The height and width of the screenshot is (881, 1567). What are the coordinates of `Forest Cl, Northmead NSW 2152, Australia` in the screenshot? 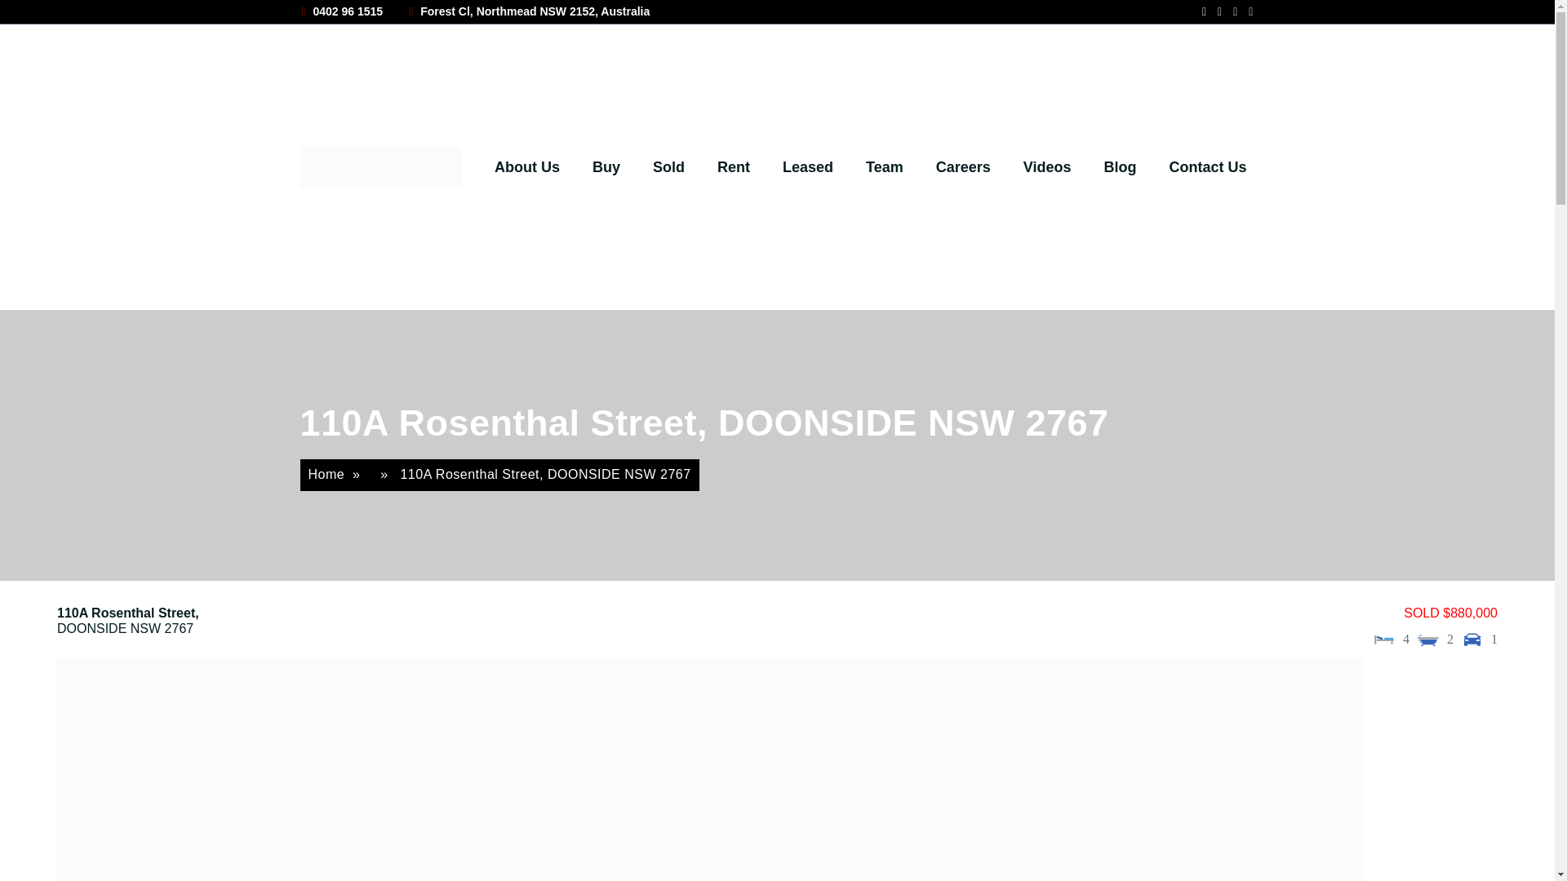 It's located at (529, 11).